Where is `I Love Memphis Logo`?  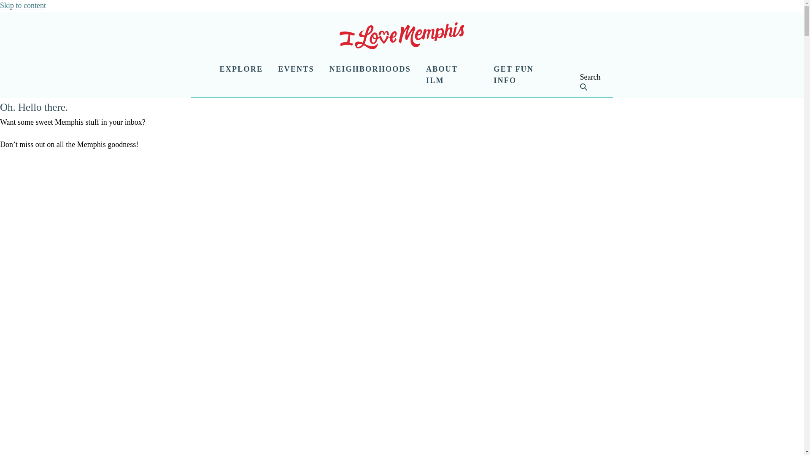
I Love Memphis Logo is located at coordinates (402, 37).